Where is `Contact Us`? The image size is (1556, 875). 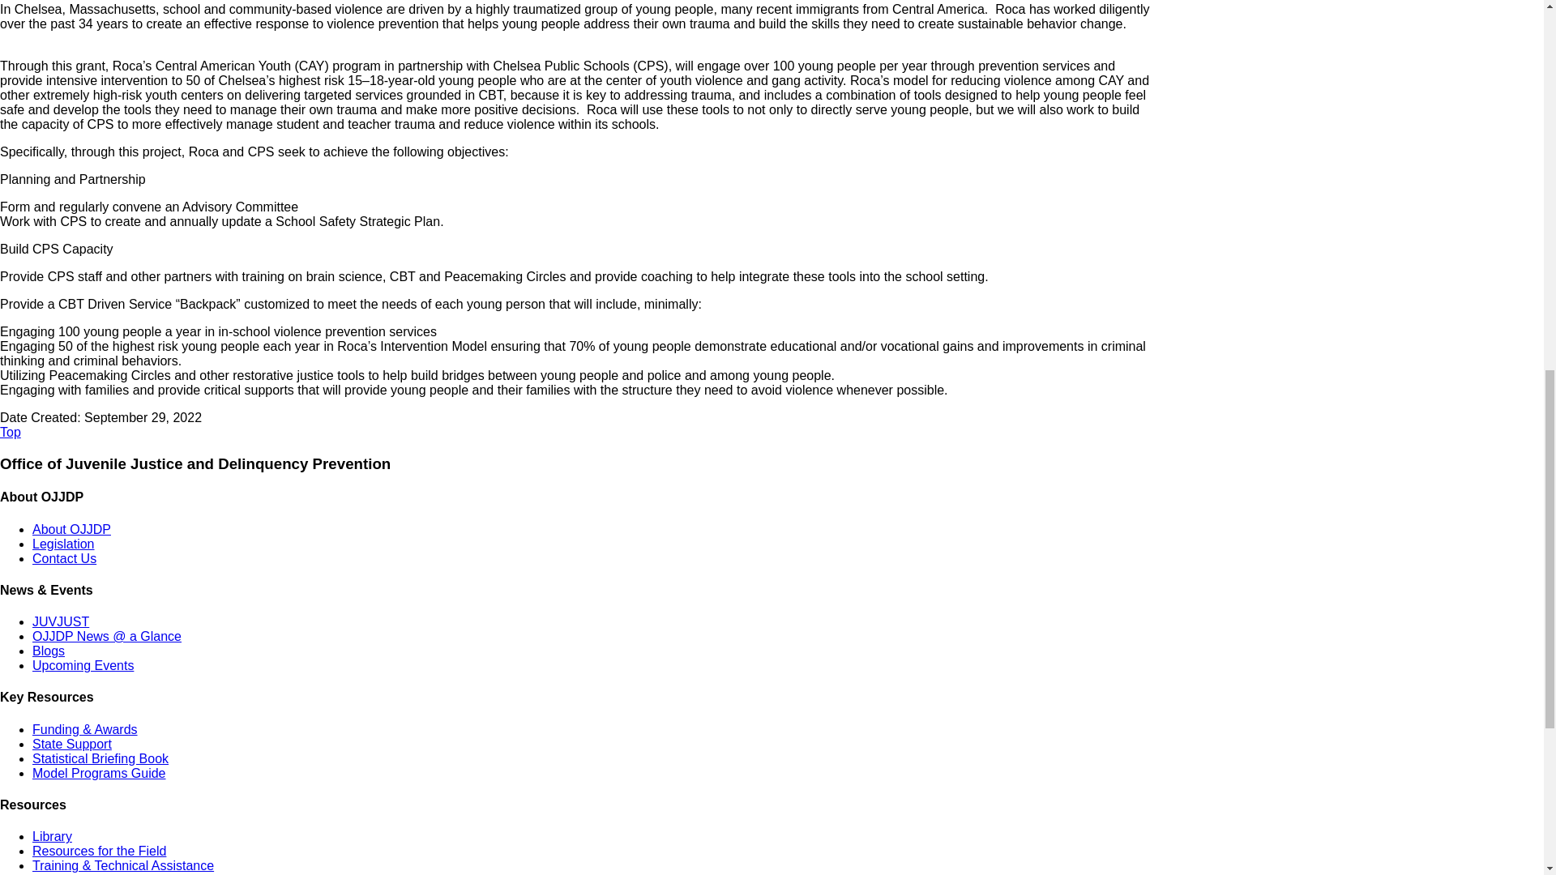
Contact Us is located at coordinates (65, 558).